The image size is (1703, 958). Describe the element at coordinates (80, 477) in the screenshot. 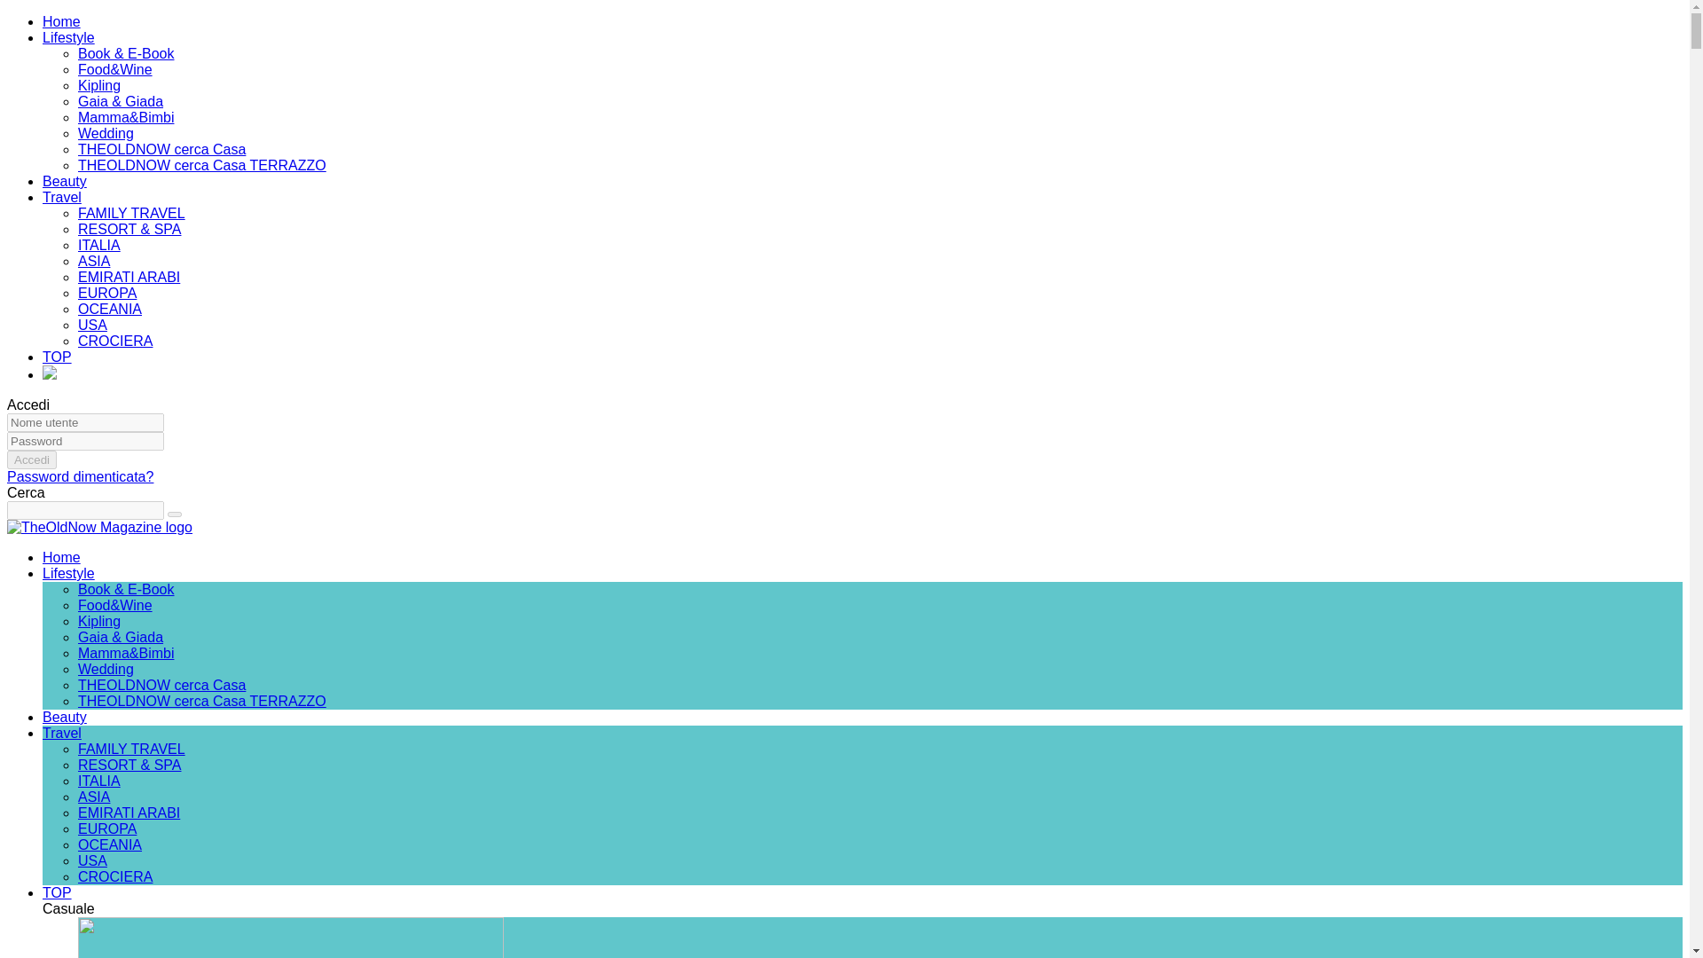

I see `Password dimenticata?` at that location.